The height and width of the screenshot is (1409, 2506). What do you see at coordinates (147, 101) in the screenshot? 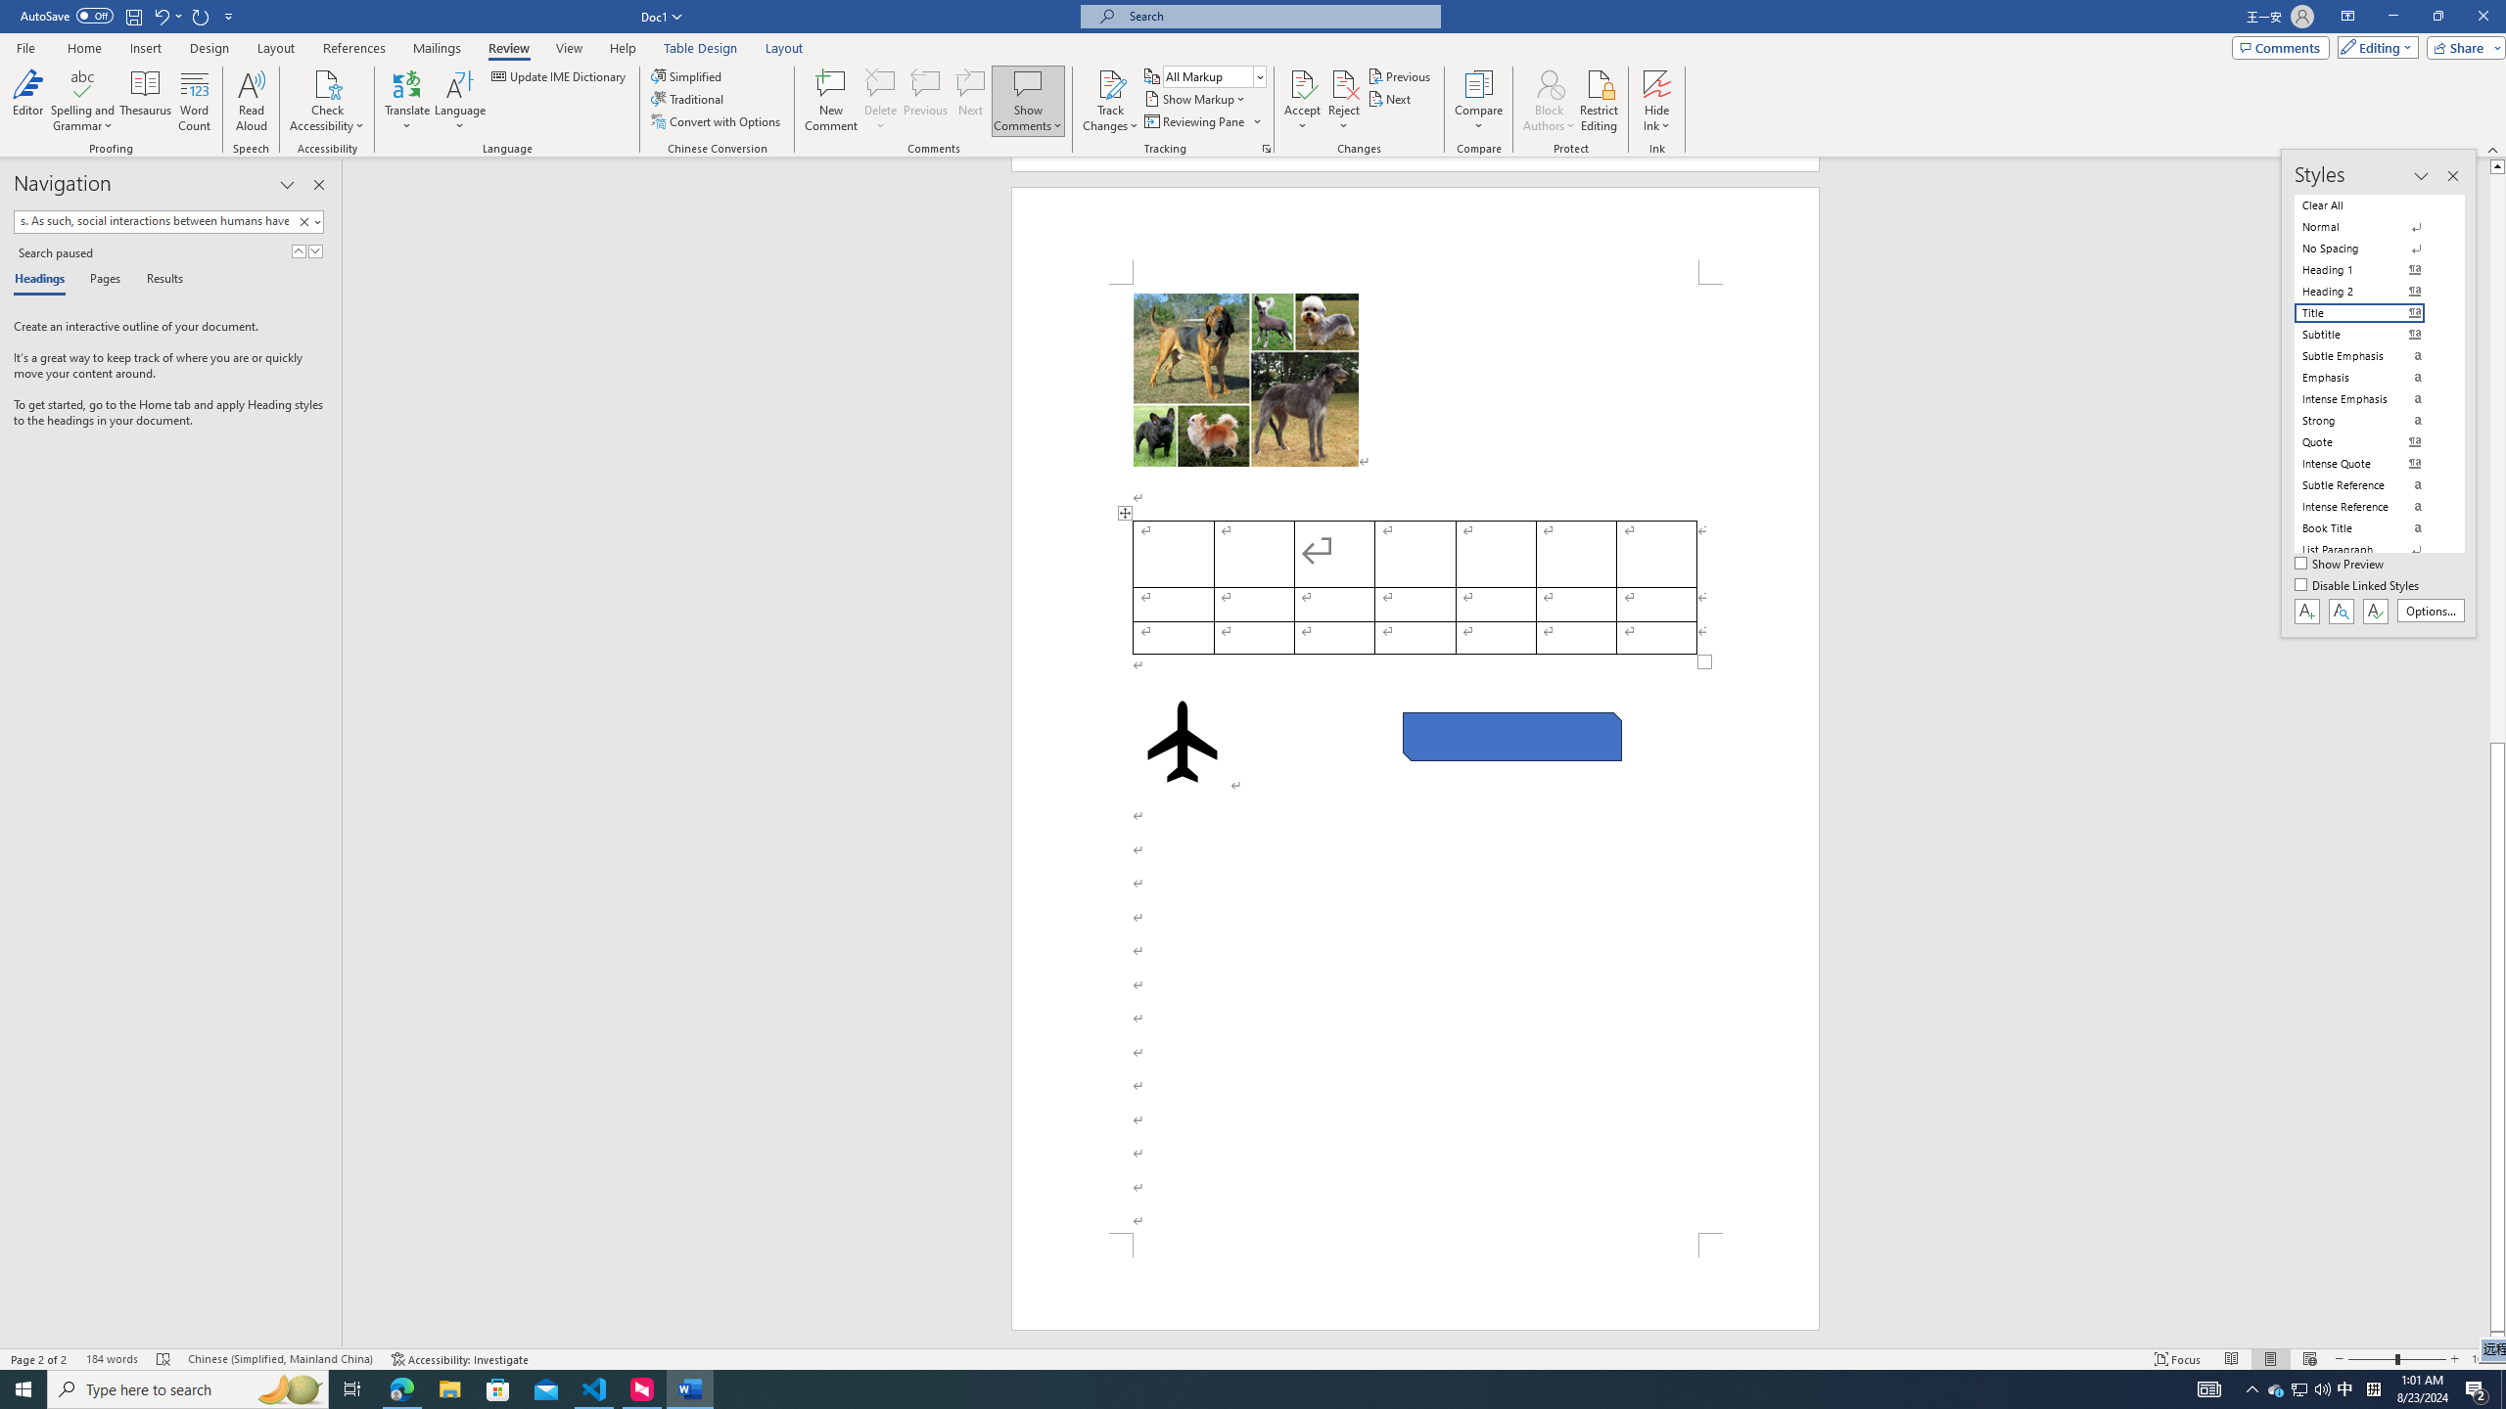
I see `Thesaurus...` at bounding box center [147, 101].